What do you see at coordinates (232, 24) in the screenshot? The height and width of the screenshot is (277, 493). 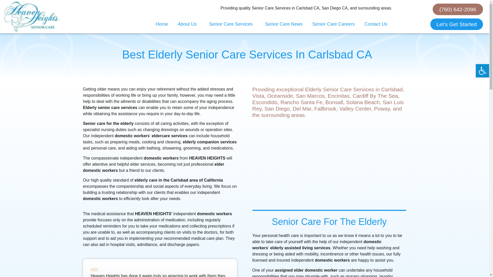 I see `Senior Care Services` at bounding box center [232, 24].